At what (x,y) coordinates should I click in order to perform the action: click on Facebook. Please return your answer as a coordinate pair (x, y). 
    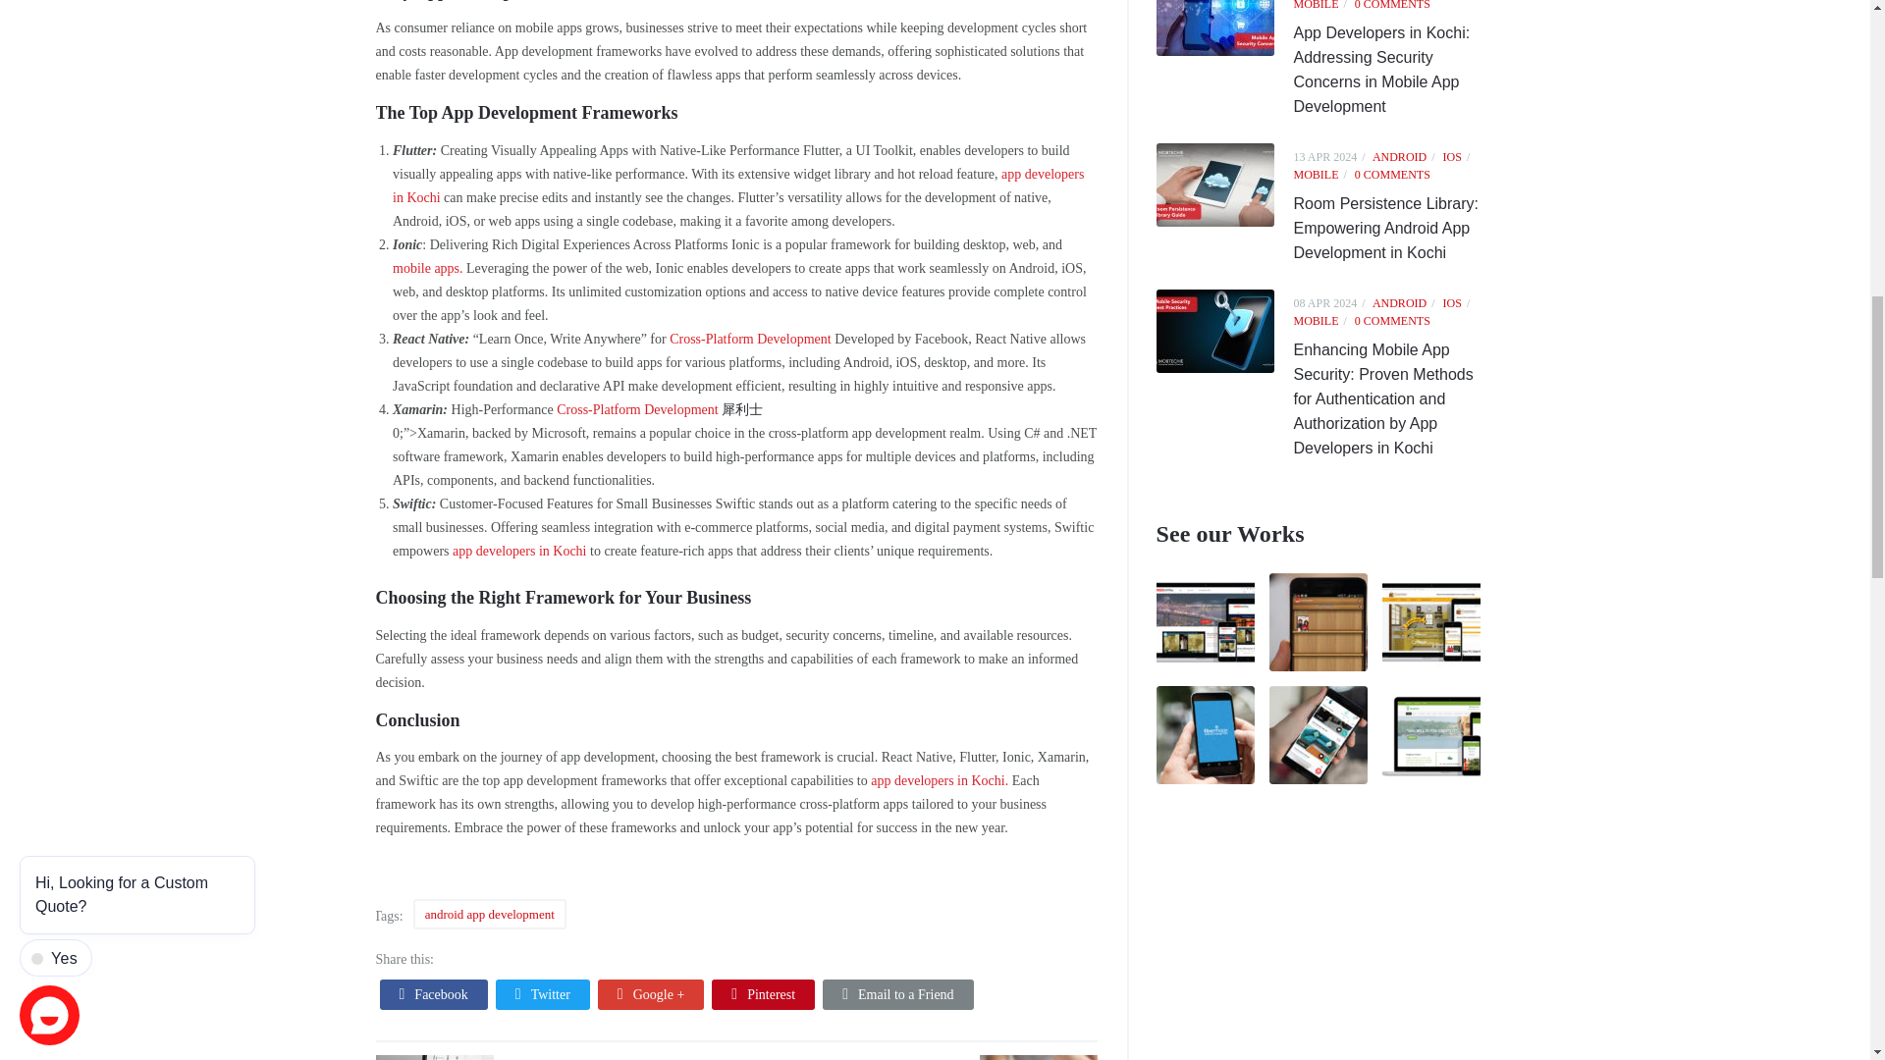
    Looking at the image, I should click on (432, 994).